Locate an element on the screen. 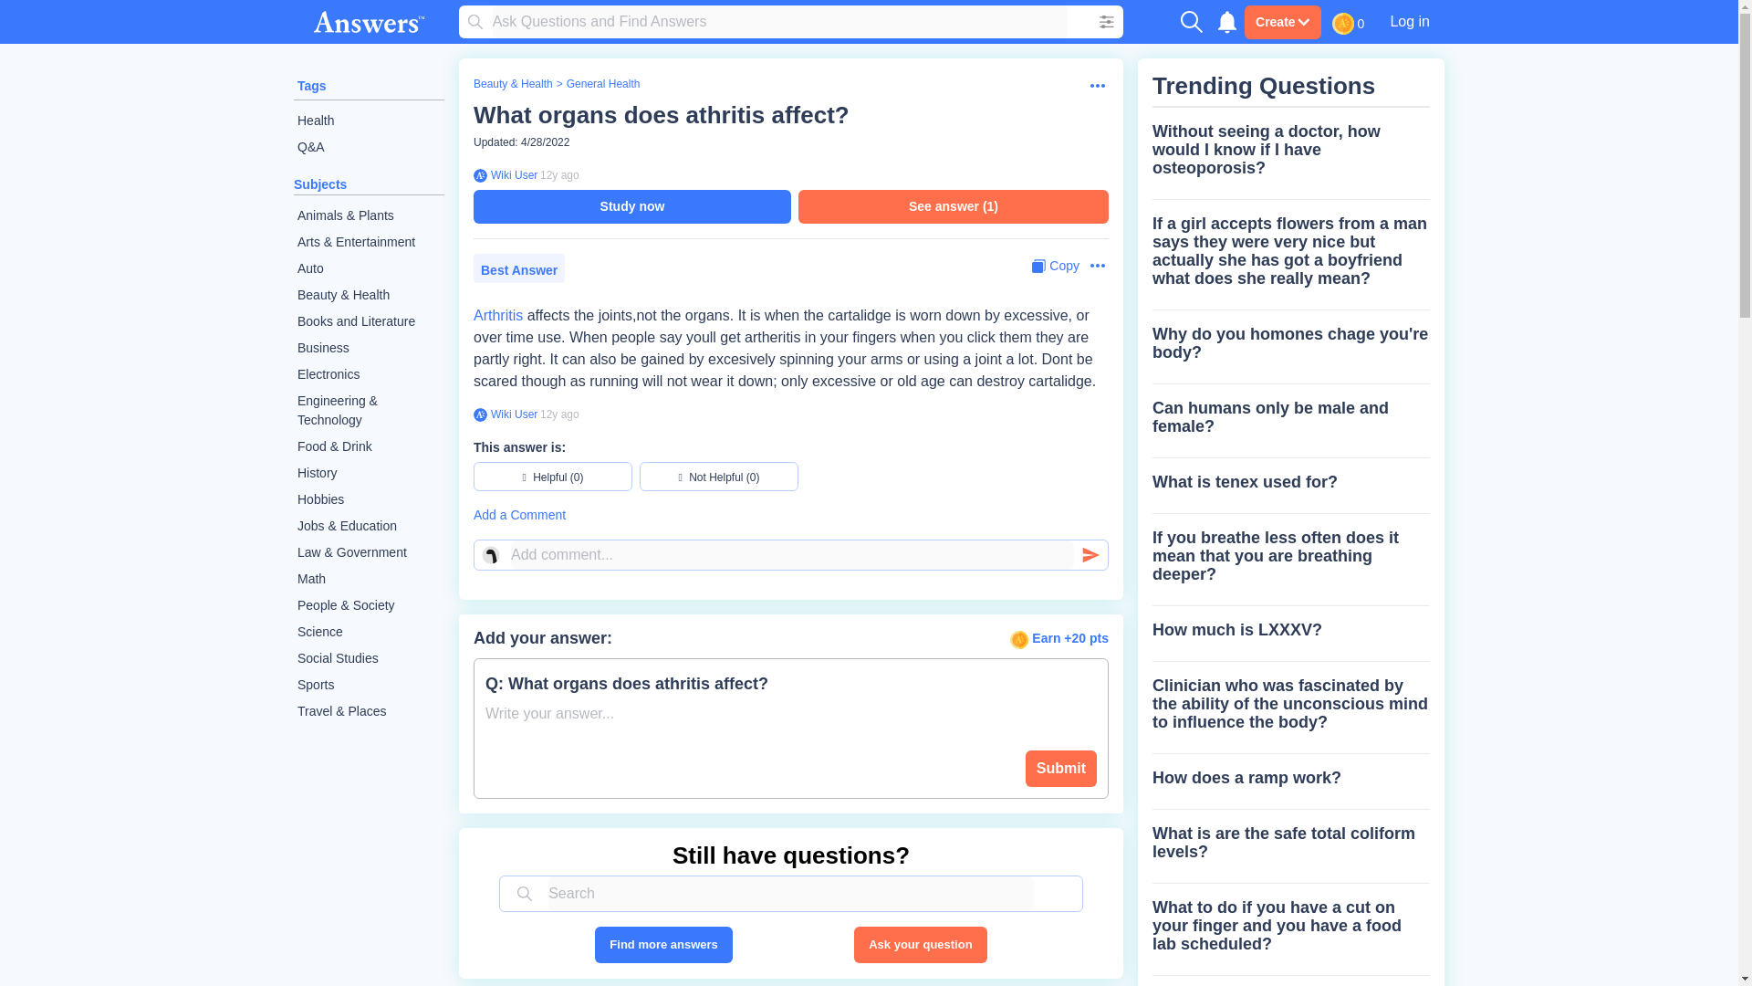 This screenshot has height=986, width=1752. 2012-01-05 21:23:59 is located at coordinates (559, 414).